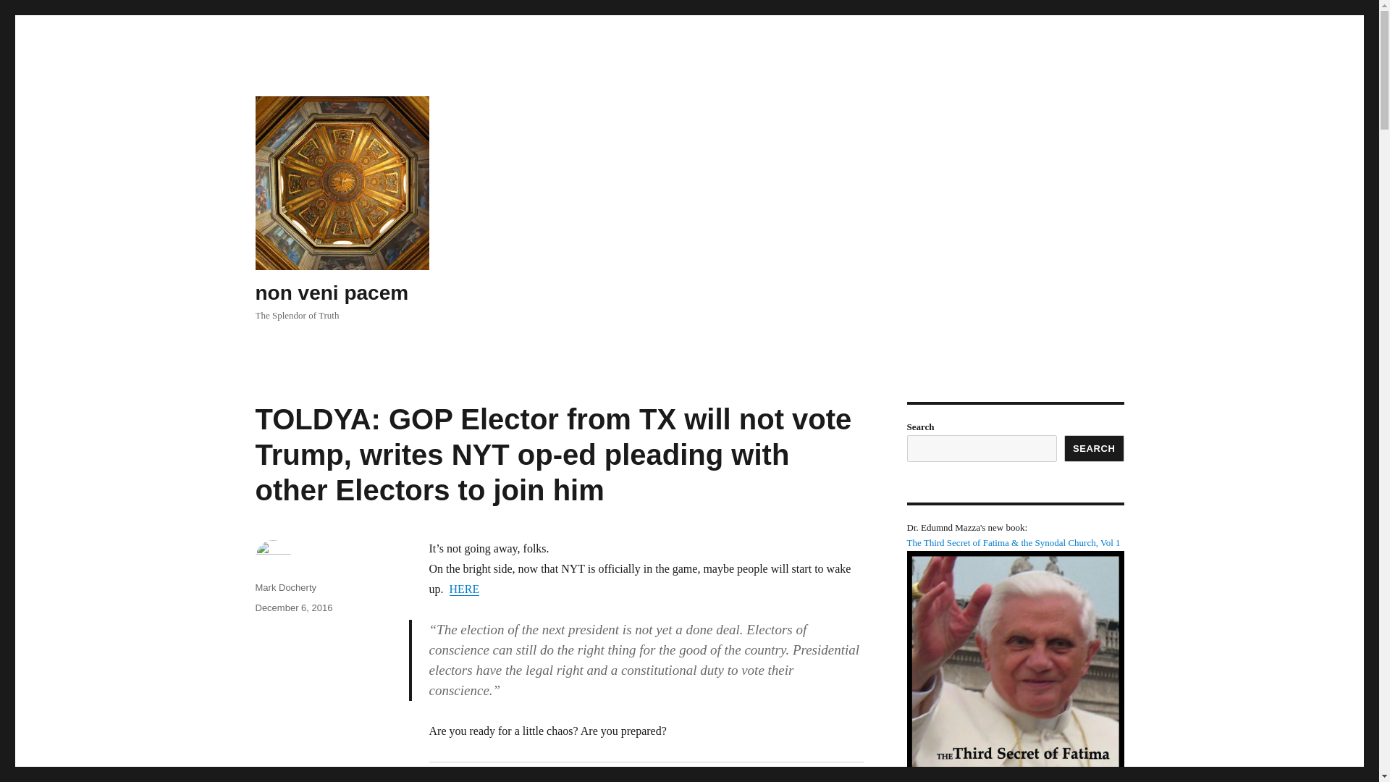  I want to click on December 6, 2016, so click(292, 607).